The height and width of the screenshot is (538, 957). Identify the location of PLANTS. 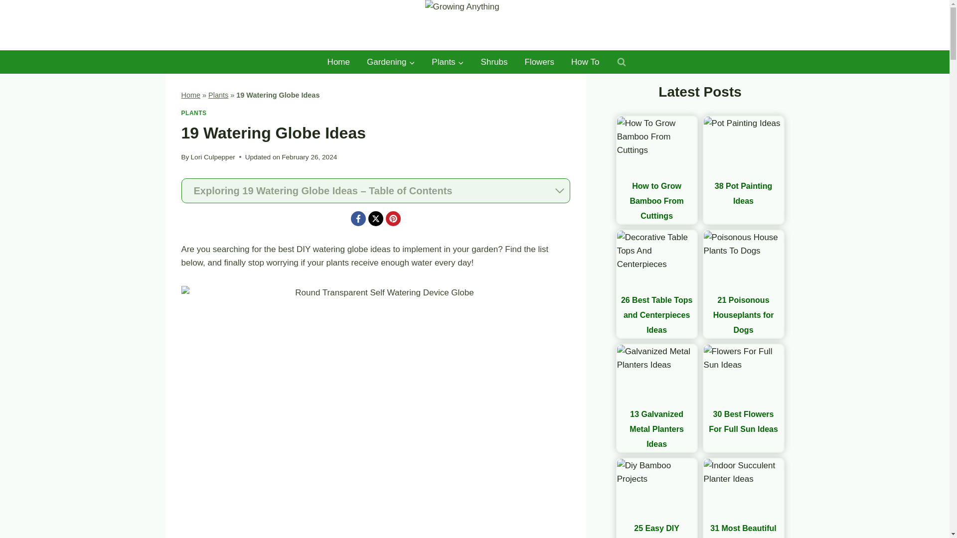
(194, 113).